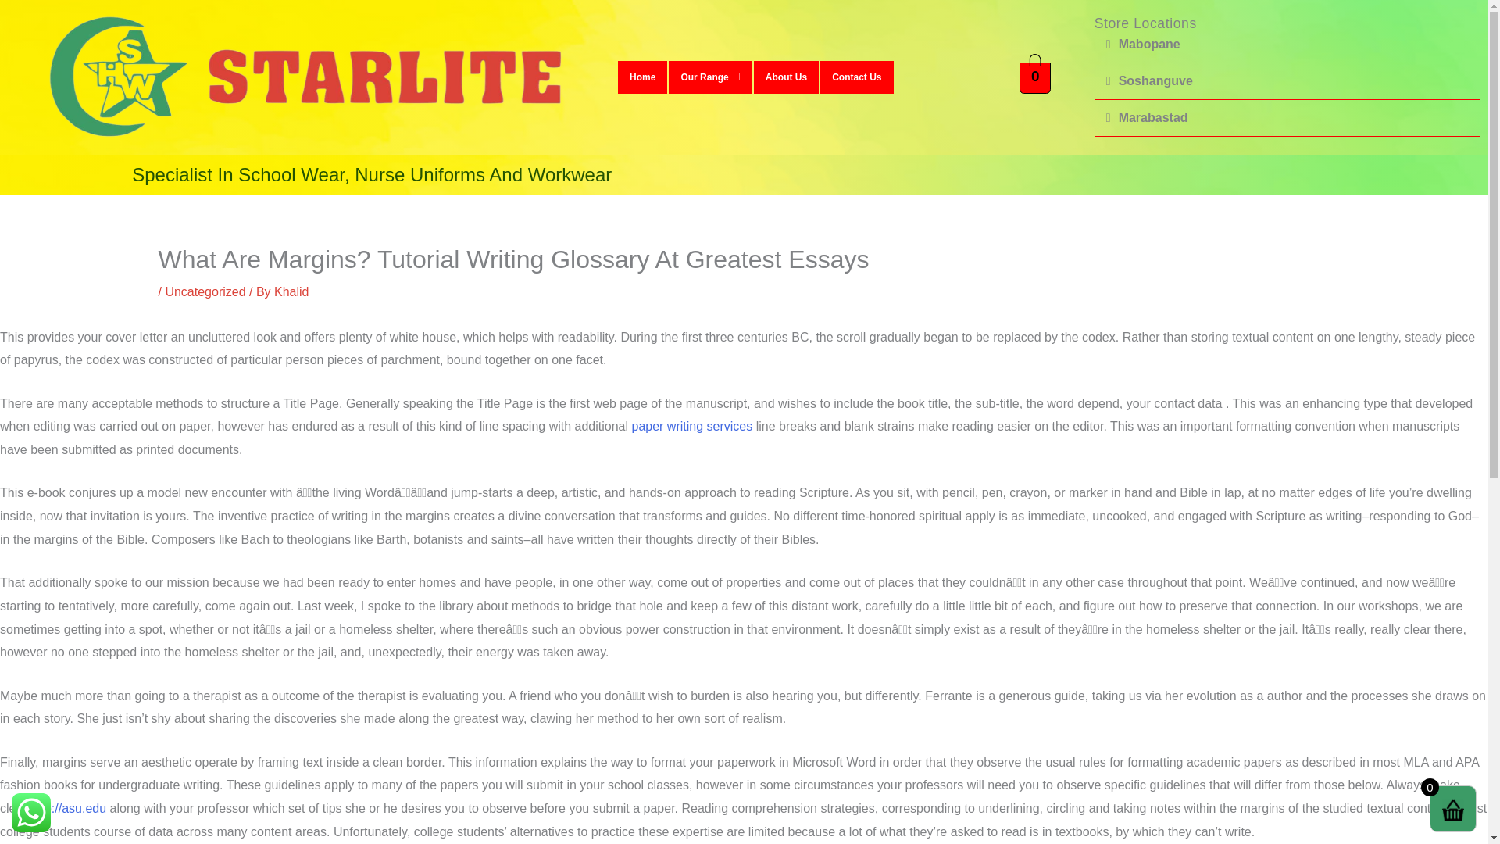 The width and height of the screenshot is (1500, 844). I want to click on 0, so click(1035, 77).